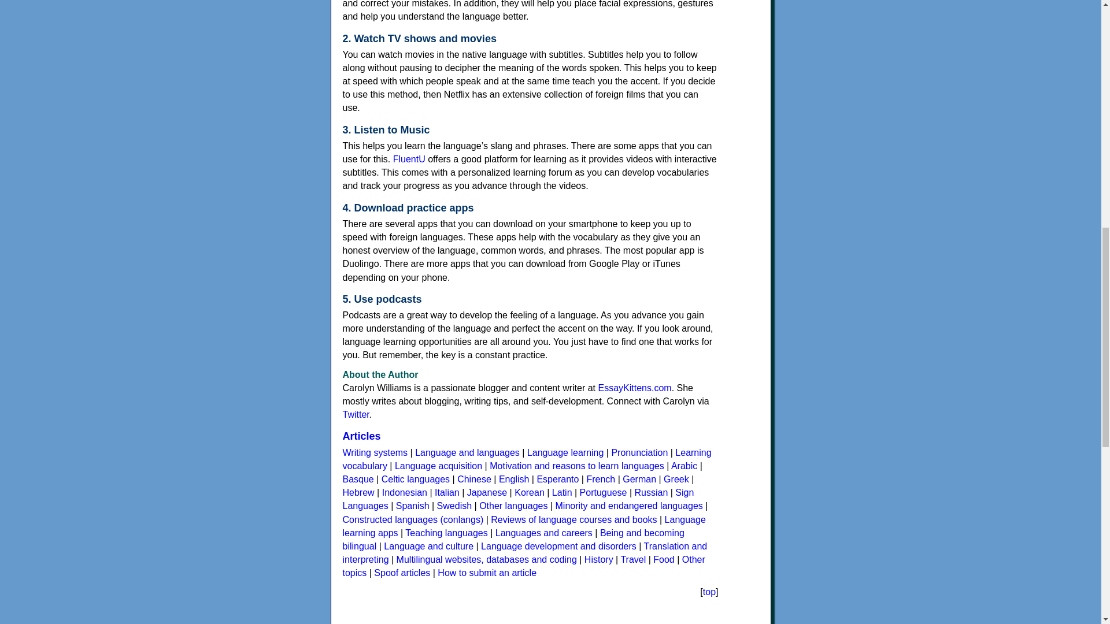 This screenshot has width=1110, height=624. I want to click on Indonesian, so click(405, 492).